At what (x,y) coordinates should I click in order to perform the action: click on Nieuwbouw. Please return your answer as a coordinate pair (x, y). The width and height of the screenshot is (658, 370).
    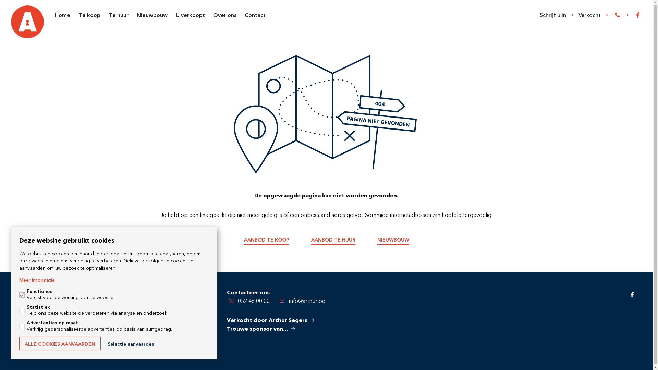
    Looking at the image, I should click on (152, 15).